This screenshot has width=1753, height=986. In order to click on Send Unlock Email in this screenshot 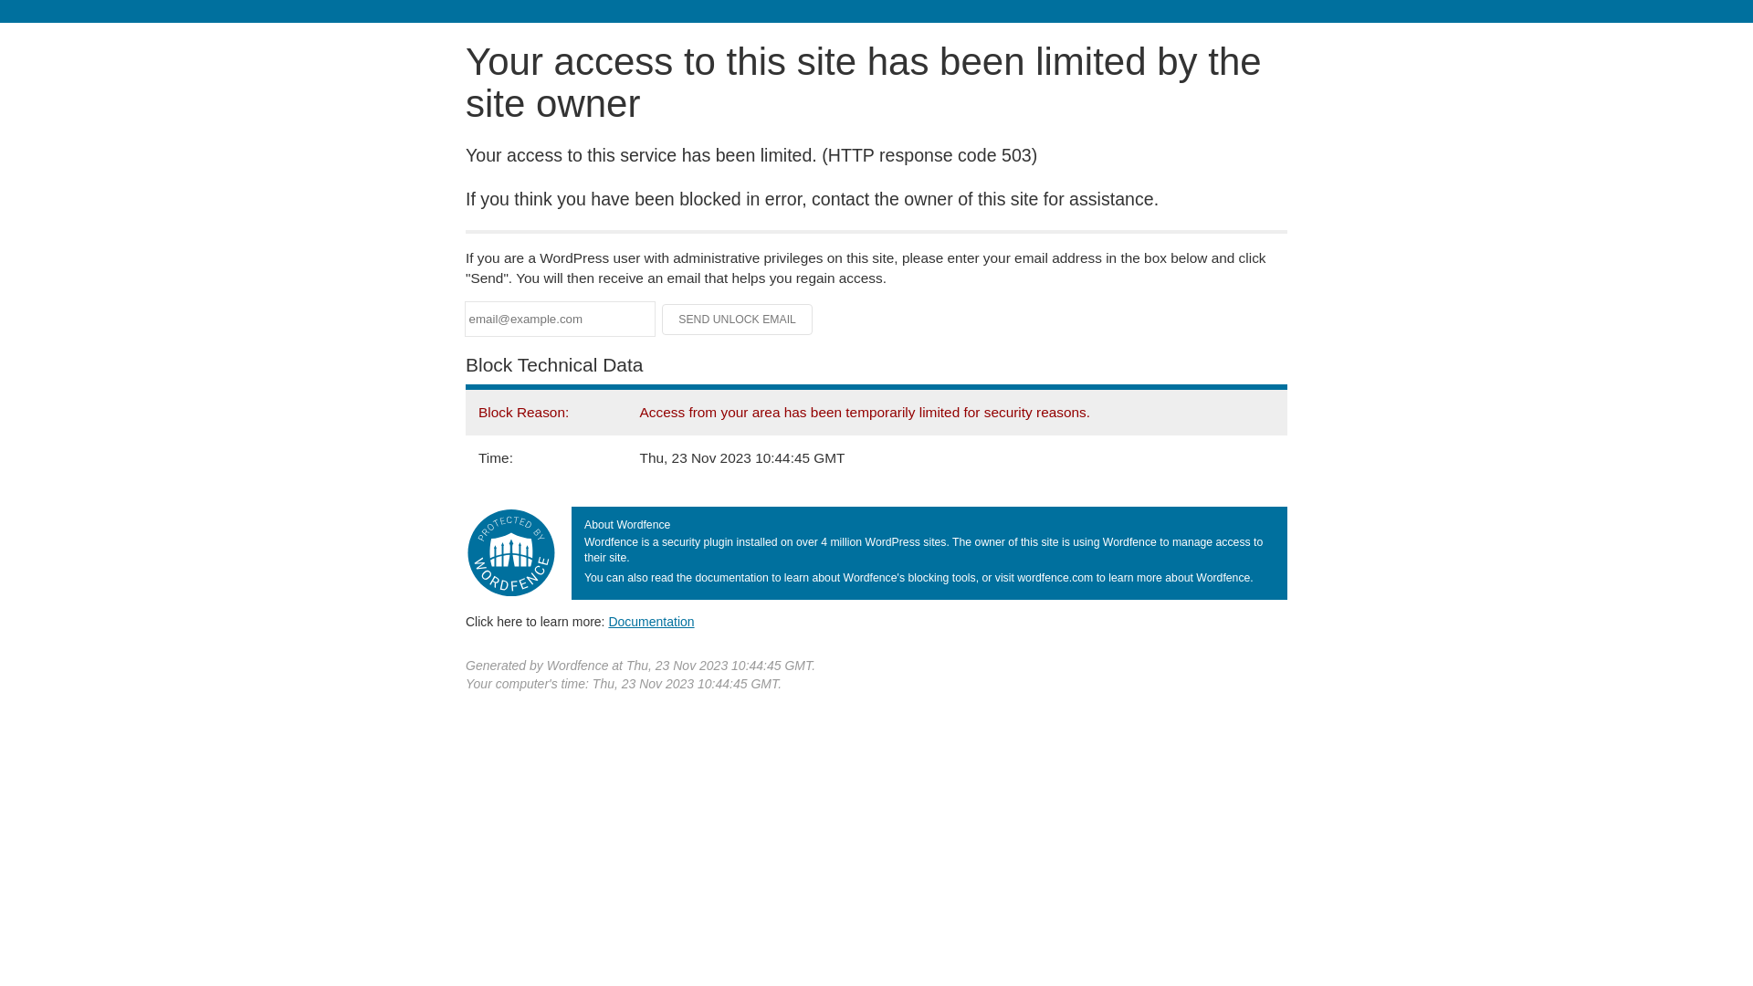, I will do `click(738, 320)`.